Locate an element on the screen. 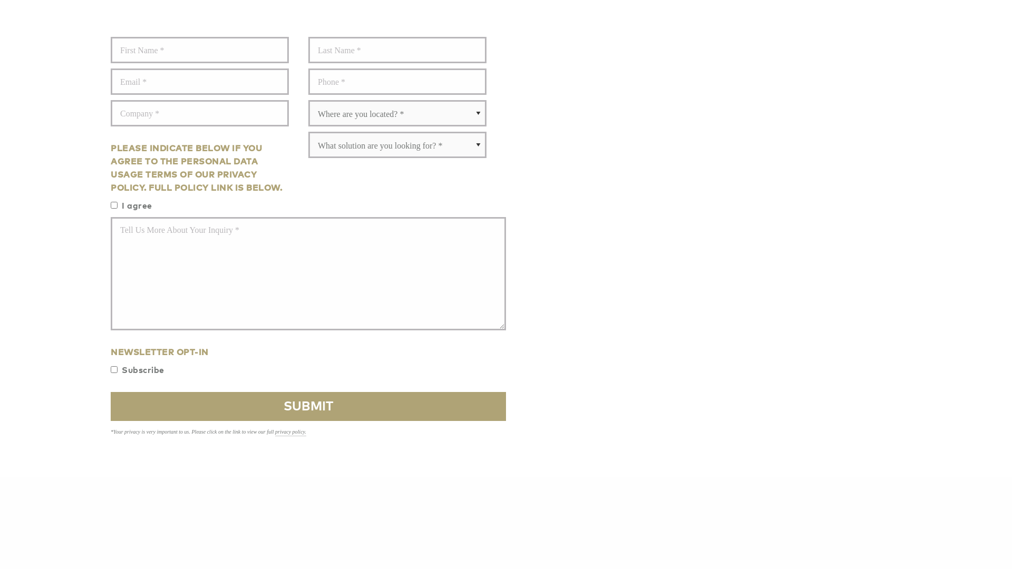 The width and height of the screenshot is (1012, 569). privacy policy. is located at coordinates (291, 433).